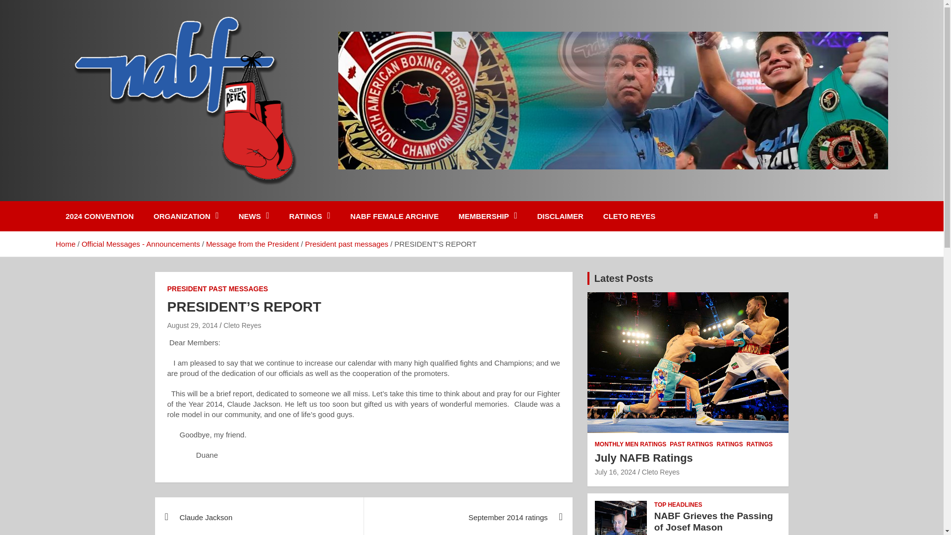 Image resolution: width=951 pixels, height=535 pixels. I want to click on Cleto Reyes, so click(242, 325).